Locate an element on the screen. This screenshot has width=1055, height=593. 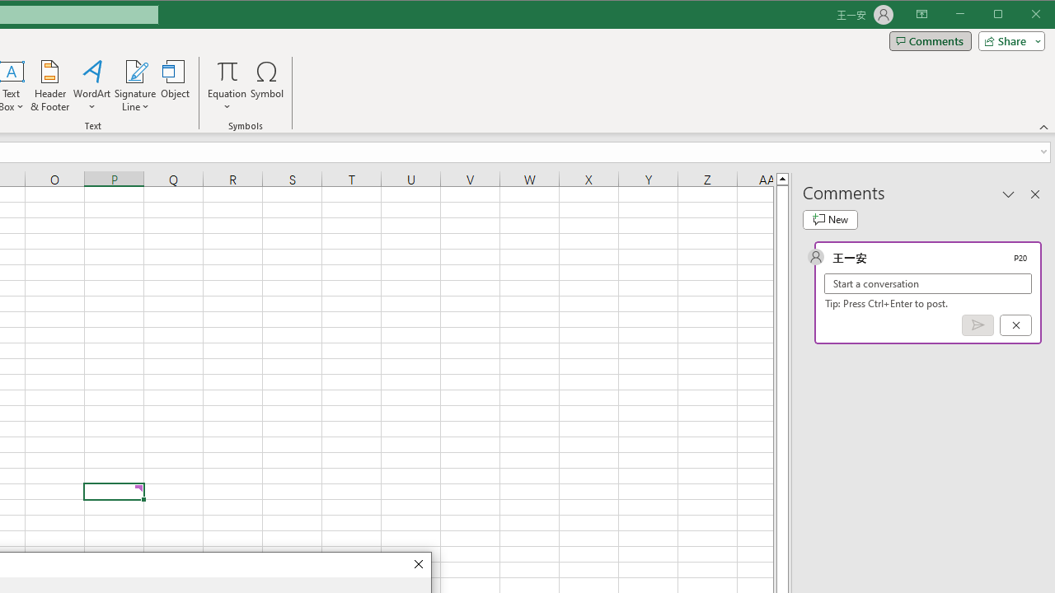
Signature Line is located at coordinates (135, 71).